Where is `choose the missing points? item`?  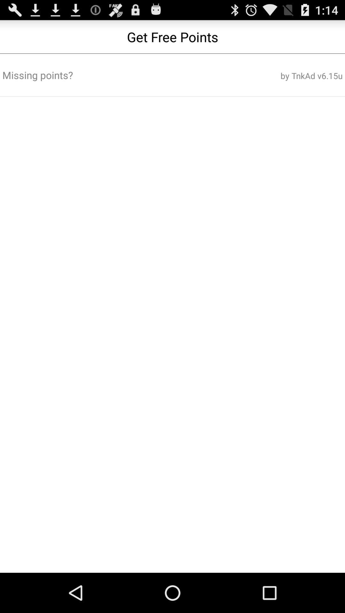 choose the missing points? item is located at coordinates (115, 75).